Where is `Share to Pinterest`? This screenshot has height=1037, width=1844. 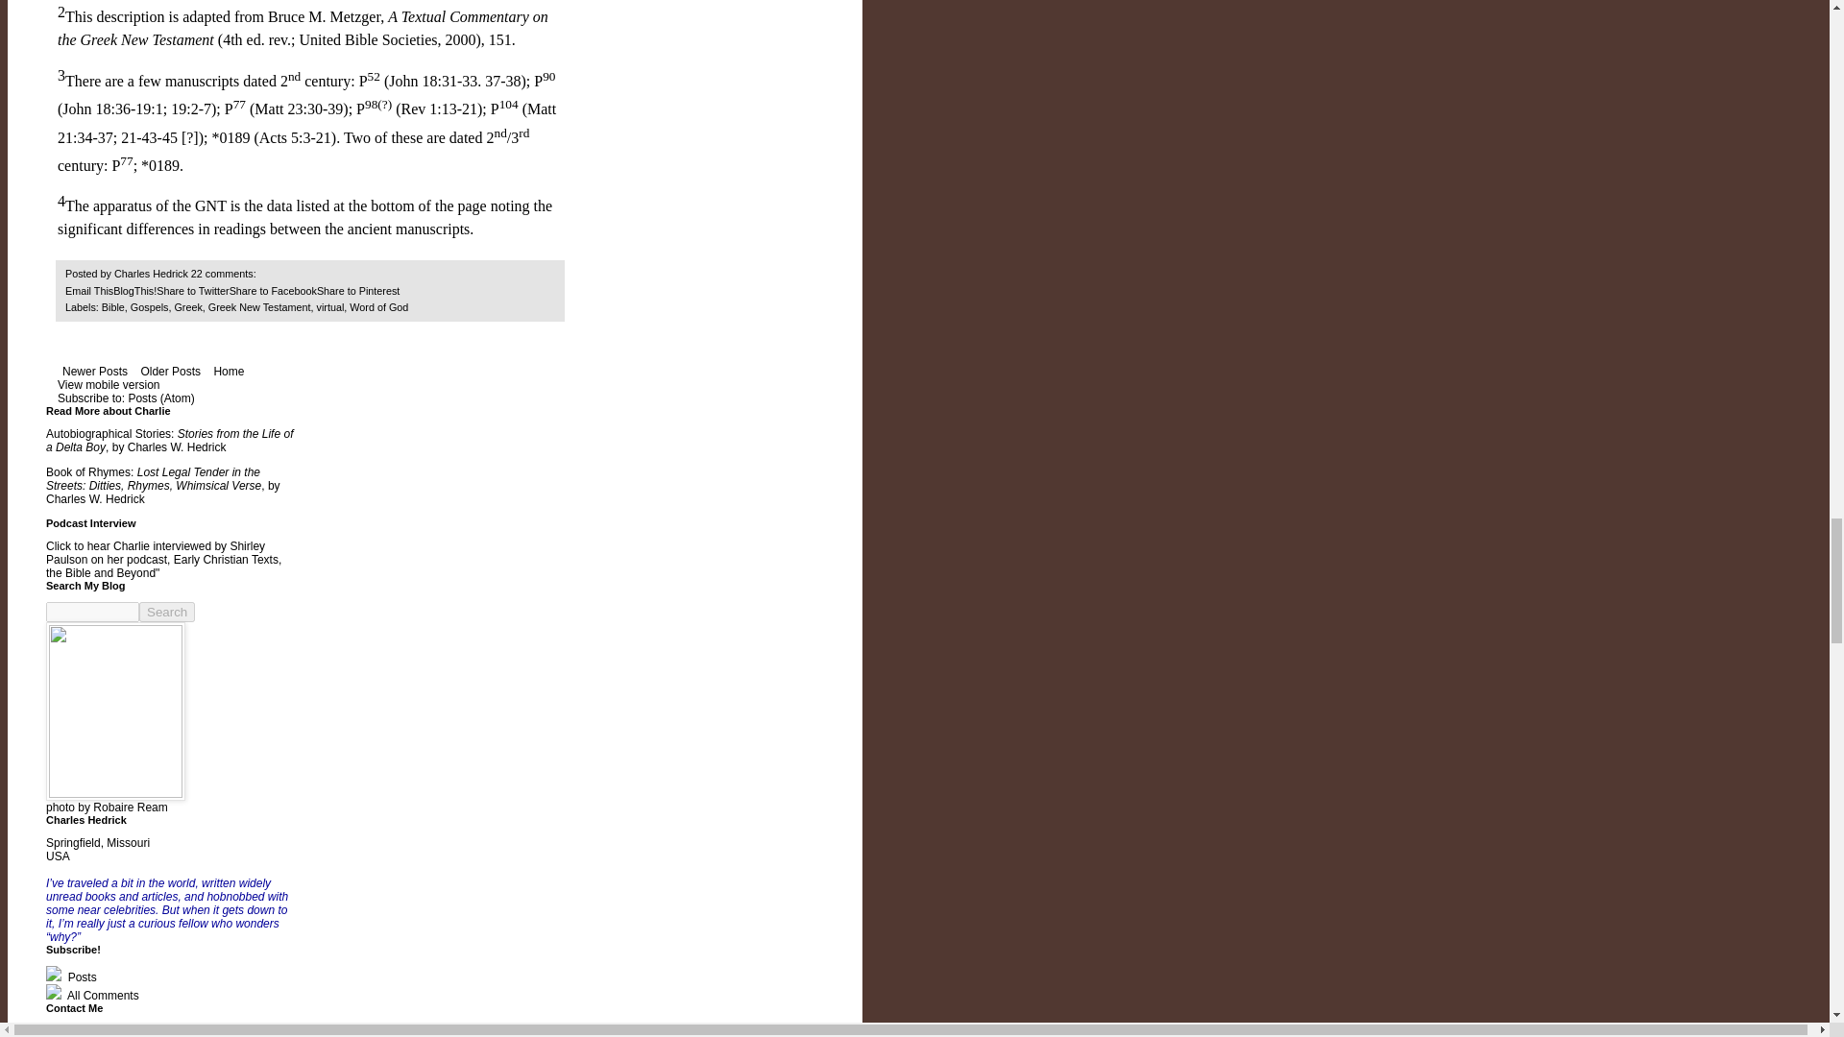
Share to Pinterest is located at coordinates (358, 290).